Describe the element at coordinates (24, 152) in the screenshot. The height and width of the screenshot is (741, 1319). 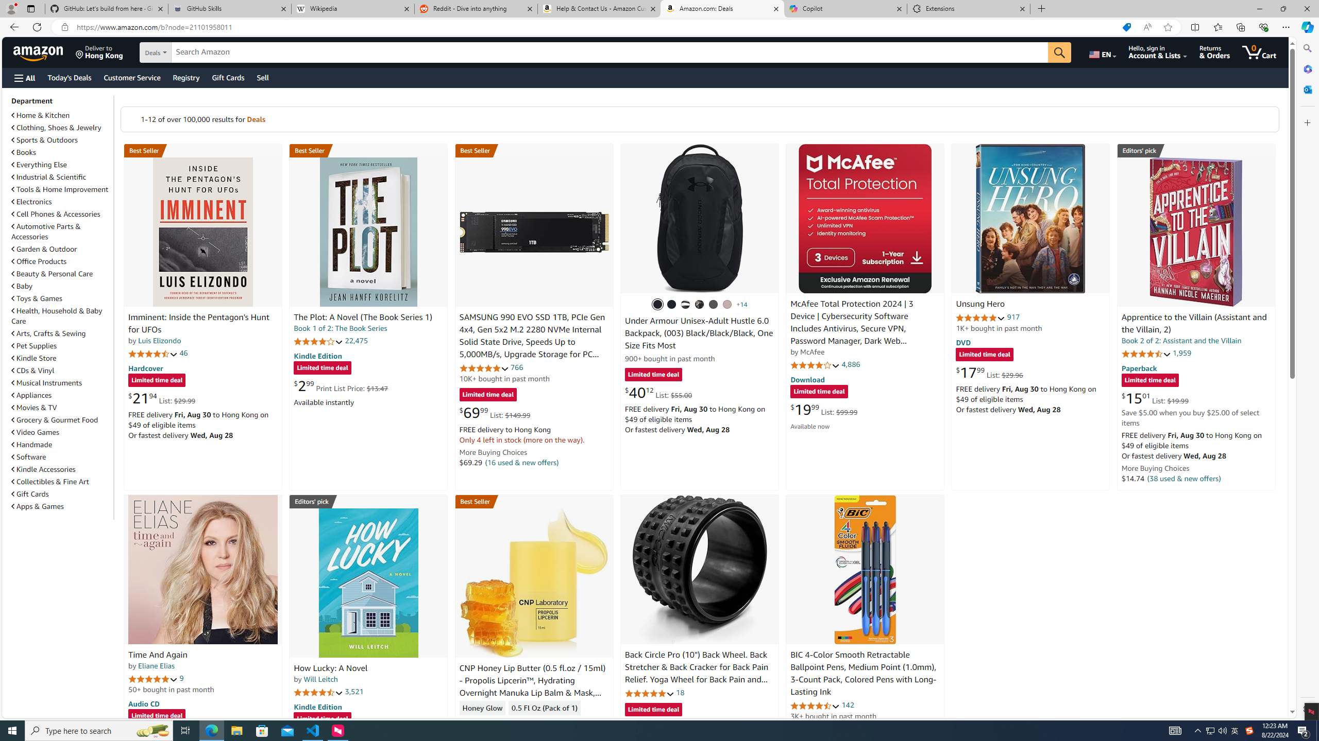
I see `Books` at that location.